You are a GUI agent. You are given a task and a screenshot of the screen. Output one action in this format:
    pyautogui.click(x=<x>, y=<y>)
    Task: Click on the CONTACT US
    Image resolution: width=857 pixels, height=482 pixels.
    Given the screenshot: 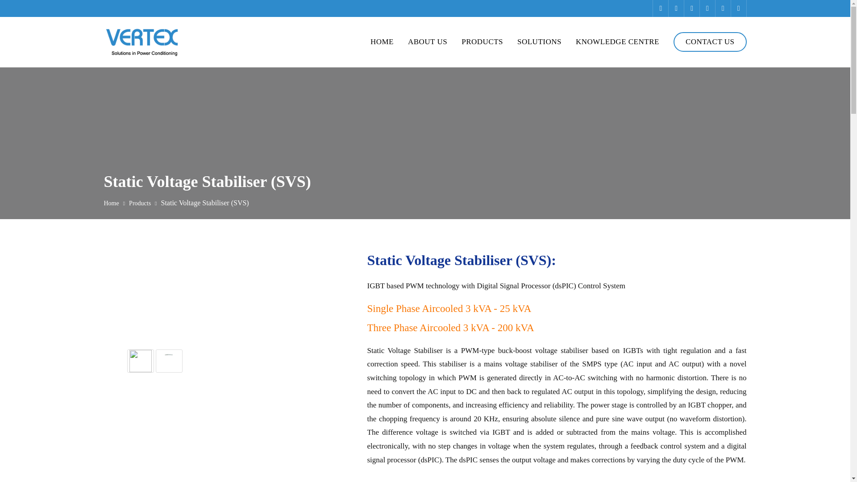 What is the action you would take?
    pyautogui.click(x=710, y=42)
    